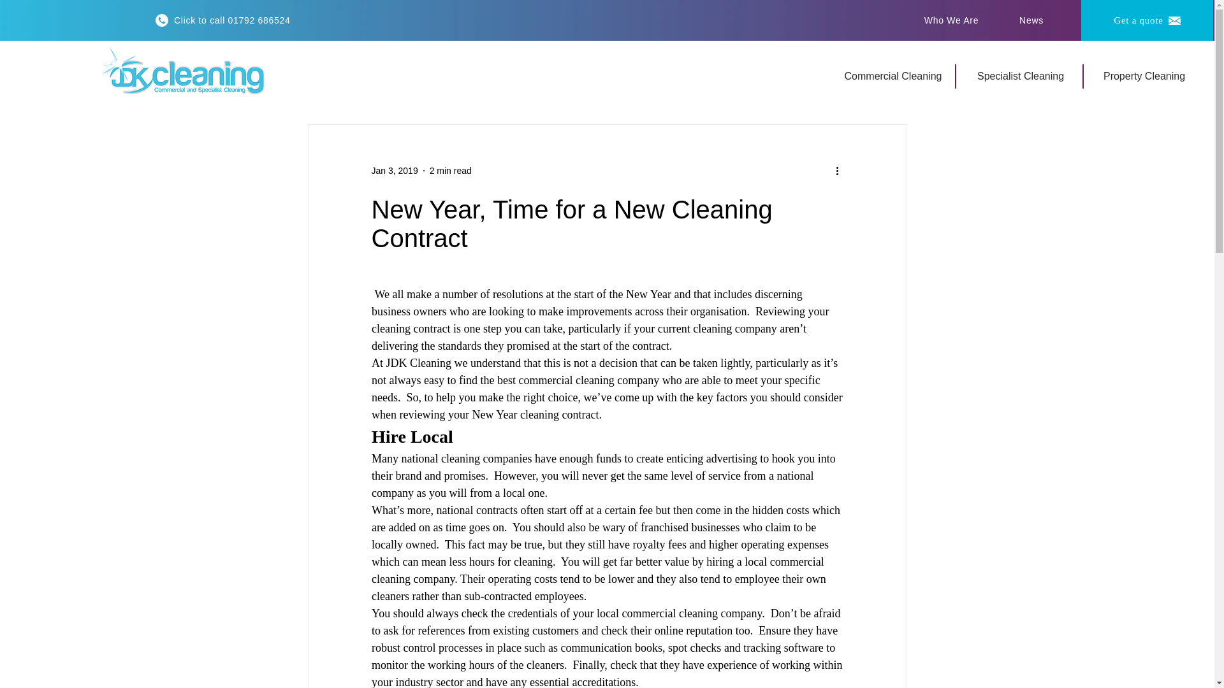 This screenshot has height=688, width=1224. I want to click on Property Cleaning, so click(1145, 76).